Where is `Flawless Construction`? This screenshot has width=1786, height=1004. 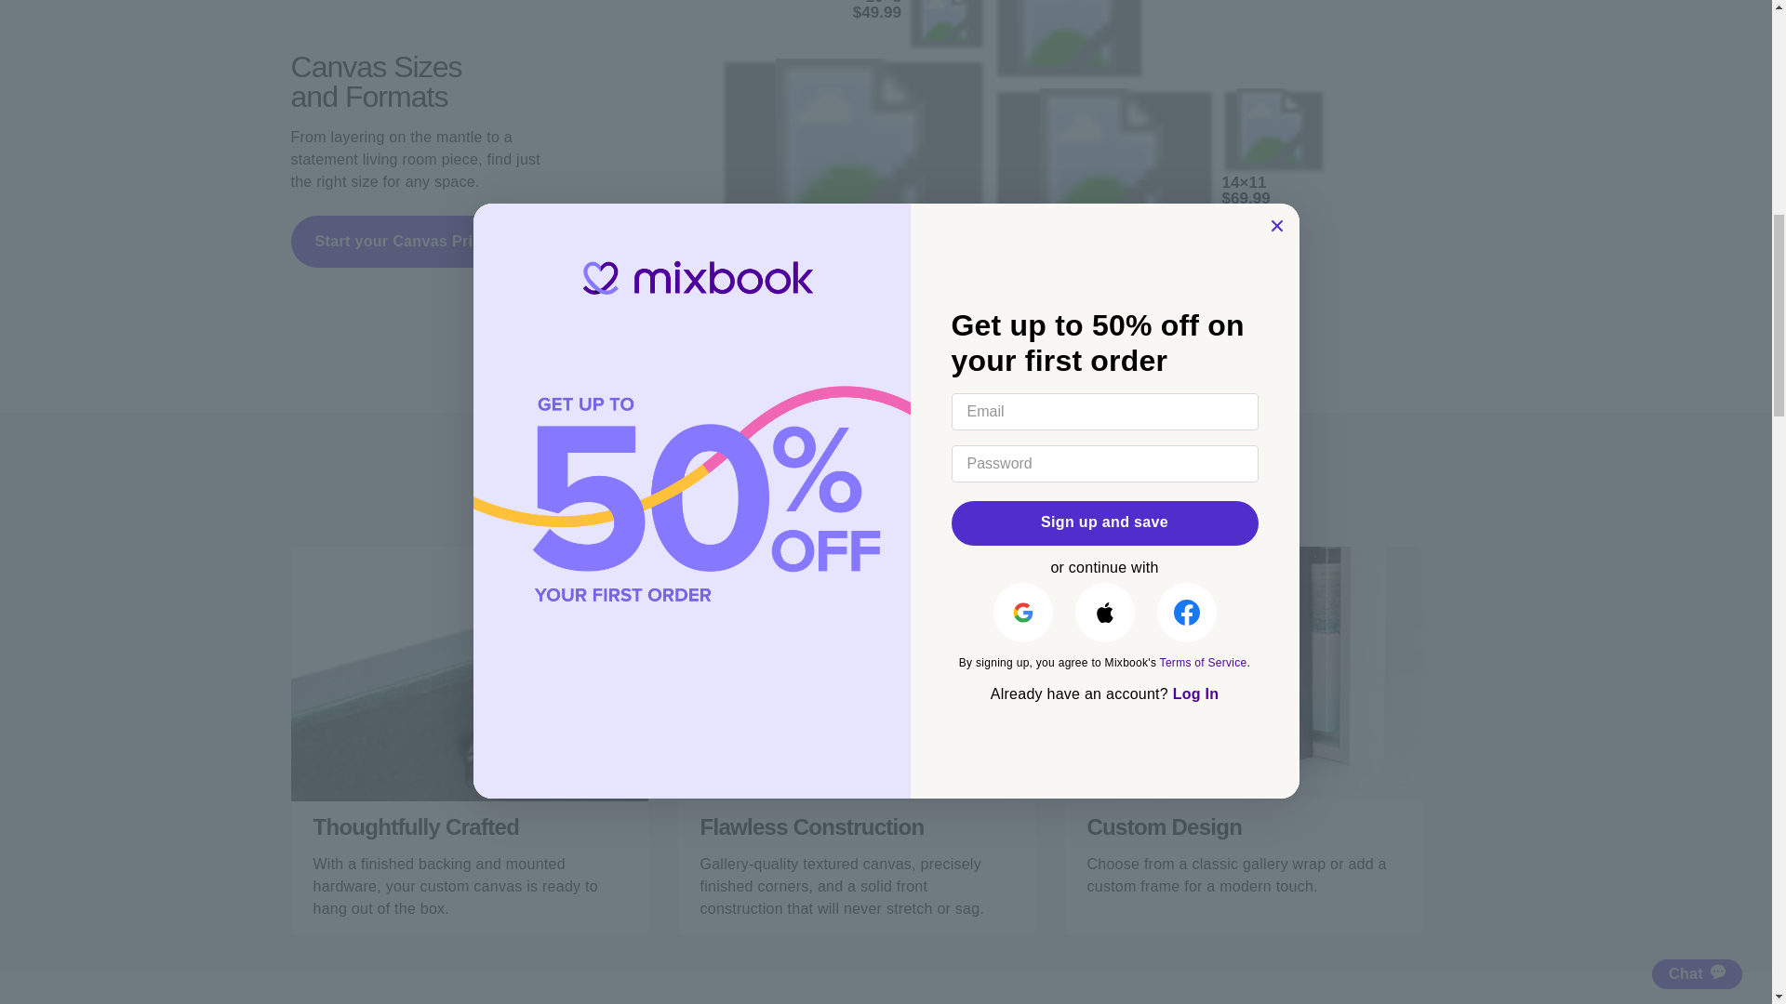
Flawless Construction is located at coordinates (855, 673).